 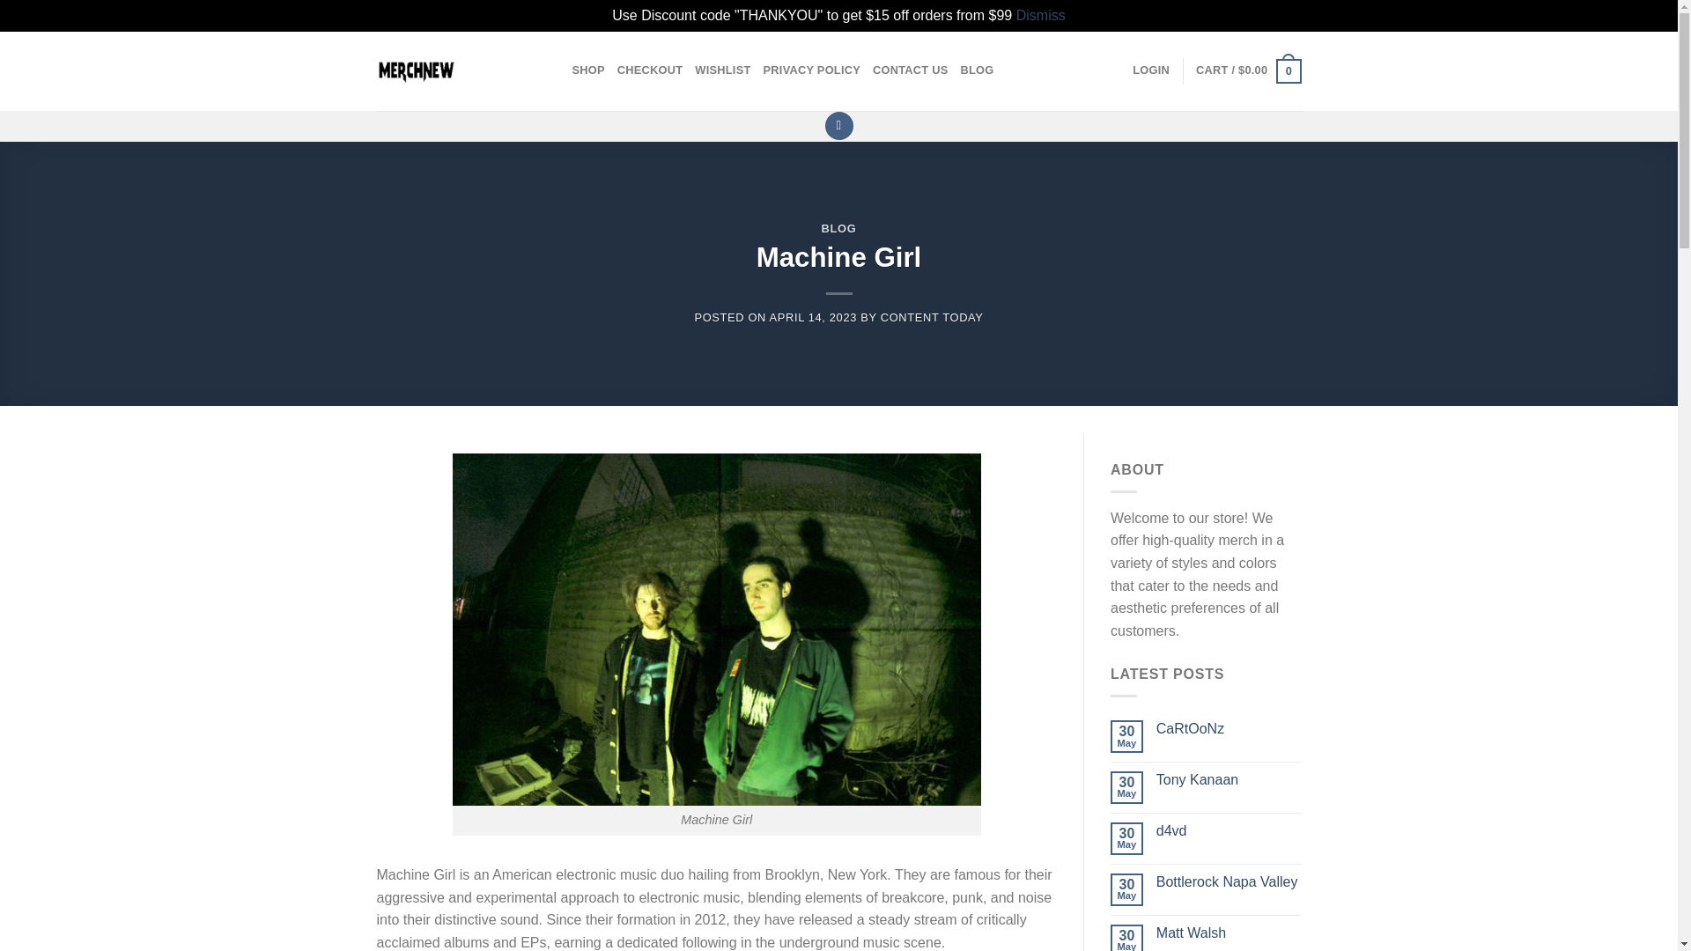 I want to click on Dismiss, so click(x=1040, y=14).